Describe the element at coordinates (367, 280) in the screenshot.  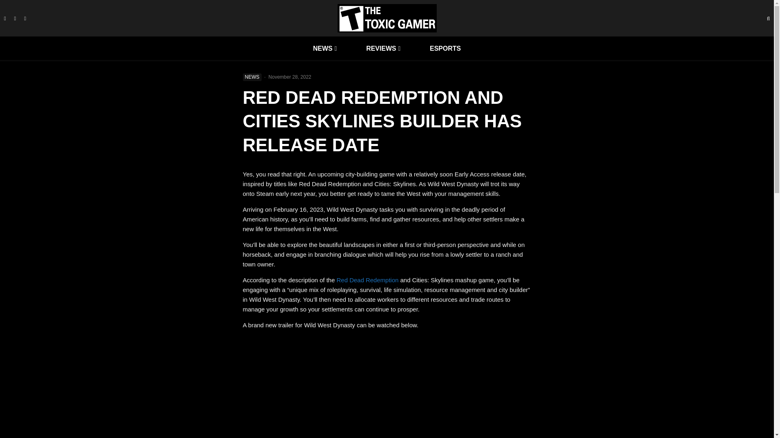
I see `Red Dead Redemption` at that location.